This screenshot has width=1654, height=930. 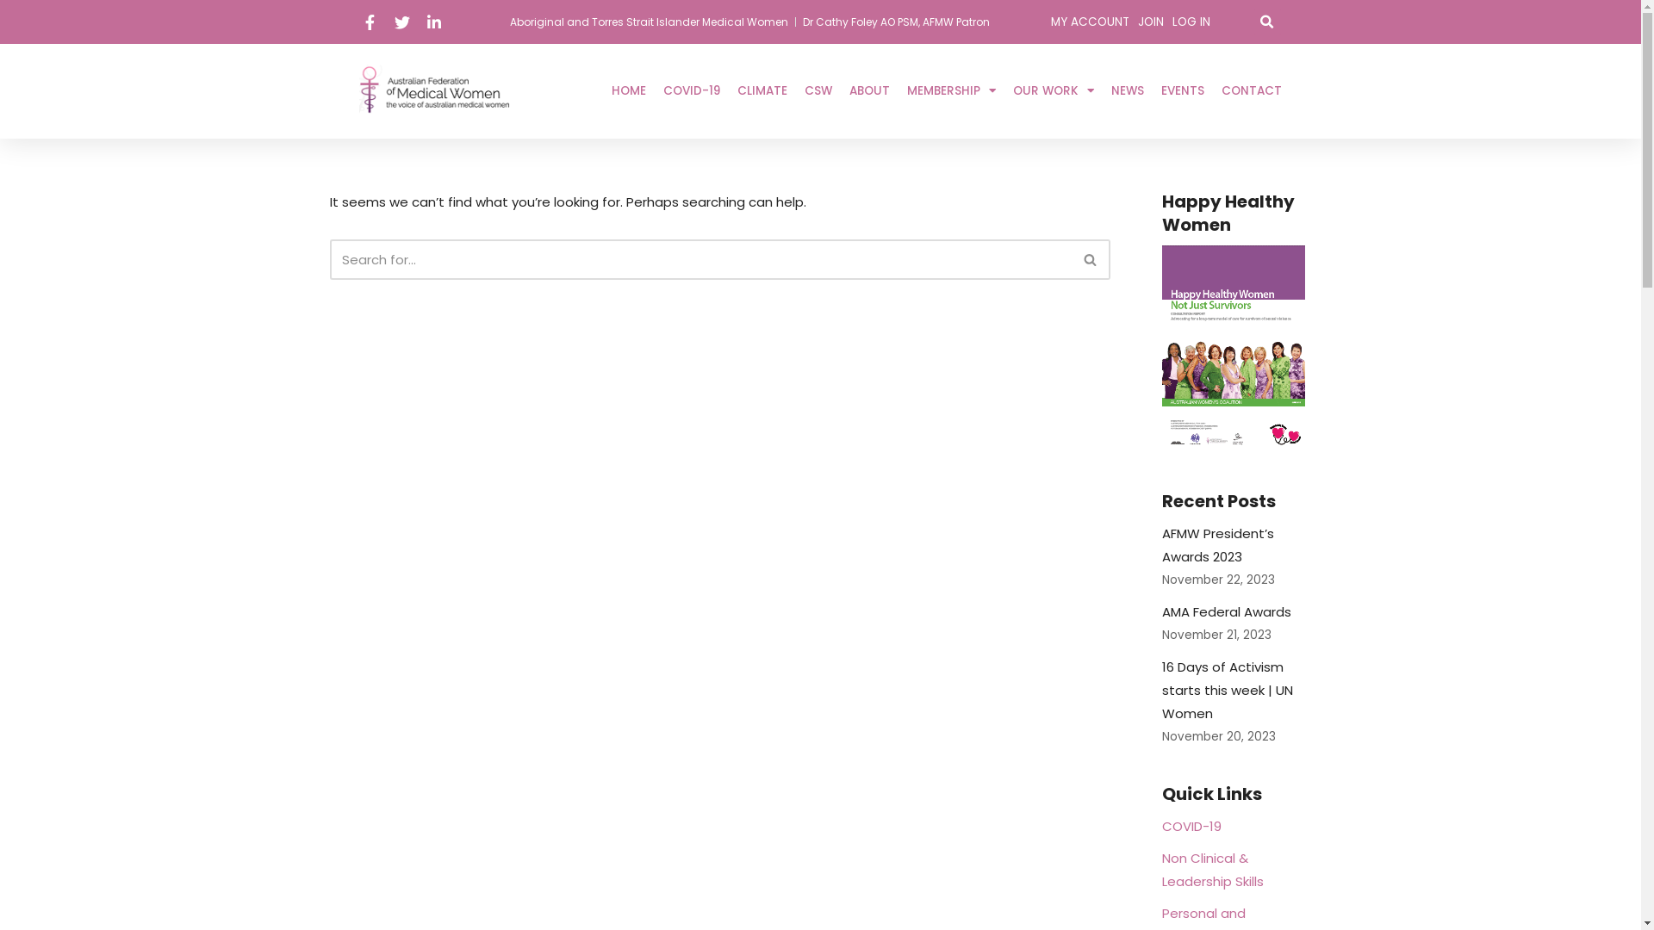 What do you see at coordinates (1054, 91) in the screenshot?
I see `OUR WORK` at bounding box center [1054, 91].